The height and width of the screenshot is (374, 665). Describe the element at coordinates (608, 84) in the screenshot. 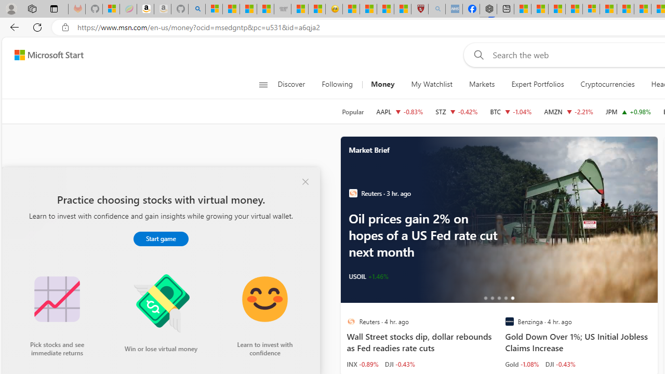

I see `Cryptocurrencies` at that location.